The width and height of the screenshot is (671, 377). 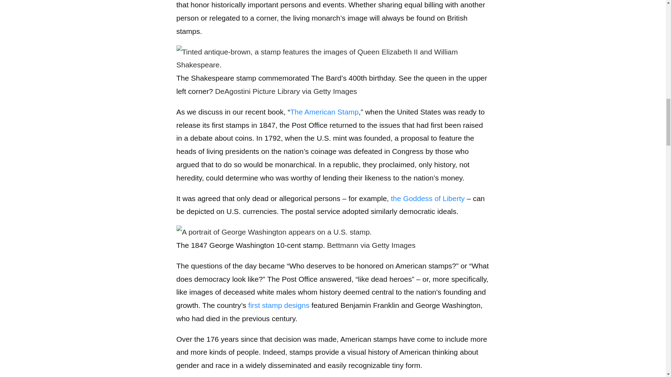 What do you see at coordinates (279, 305) in the screenshot?
I see `first stamp designs` at bounding box center [279, 305].